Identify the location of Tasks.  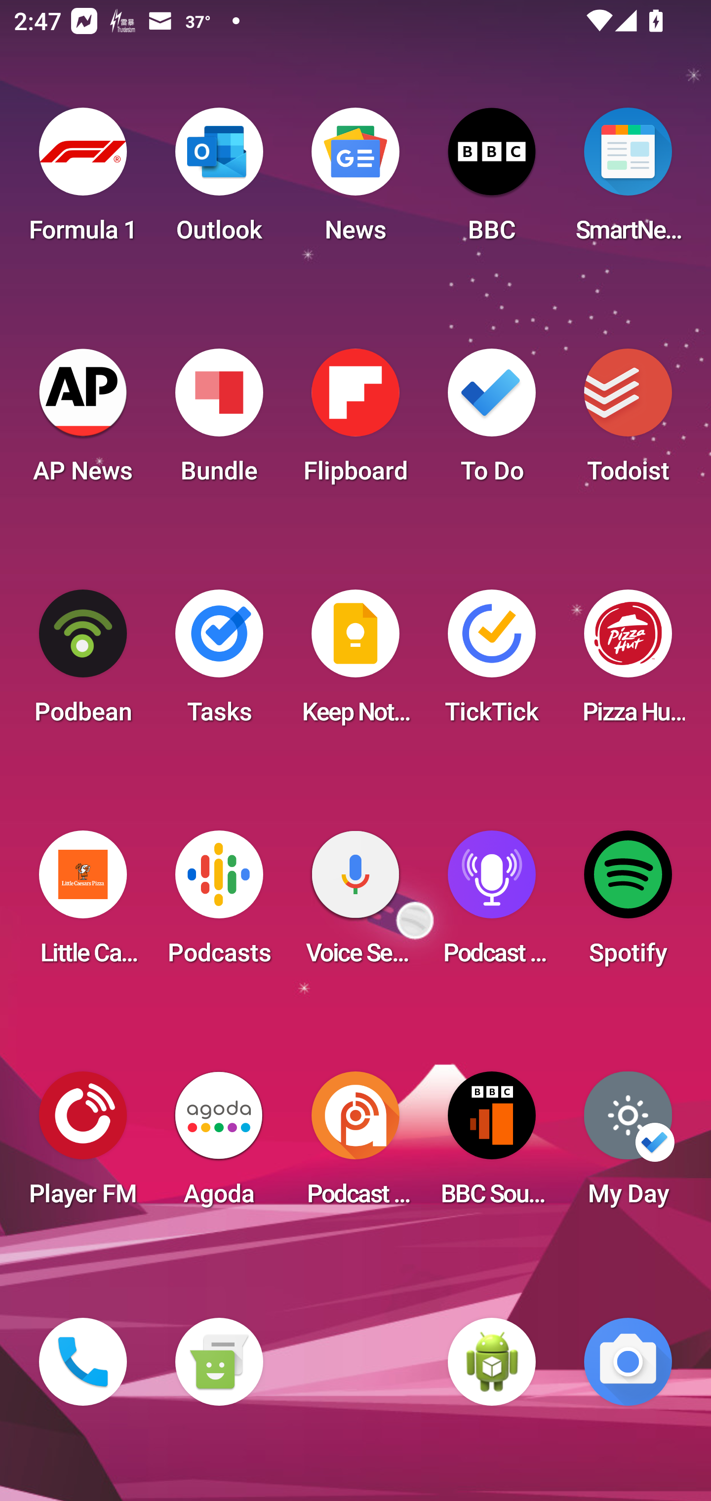
(219, 663).